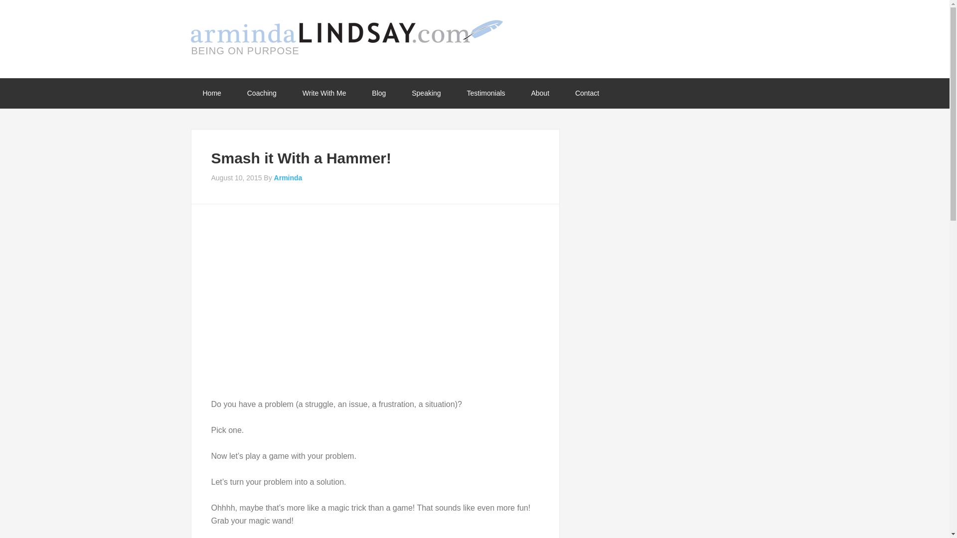  Describe the element at coordinates (324, 93) in the screenshot. I see `Write With Me` at that location.